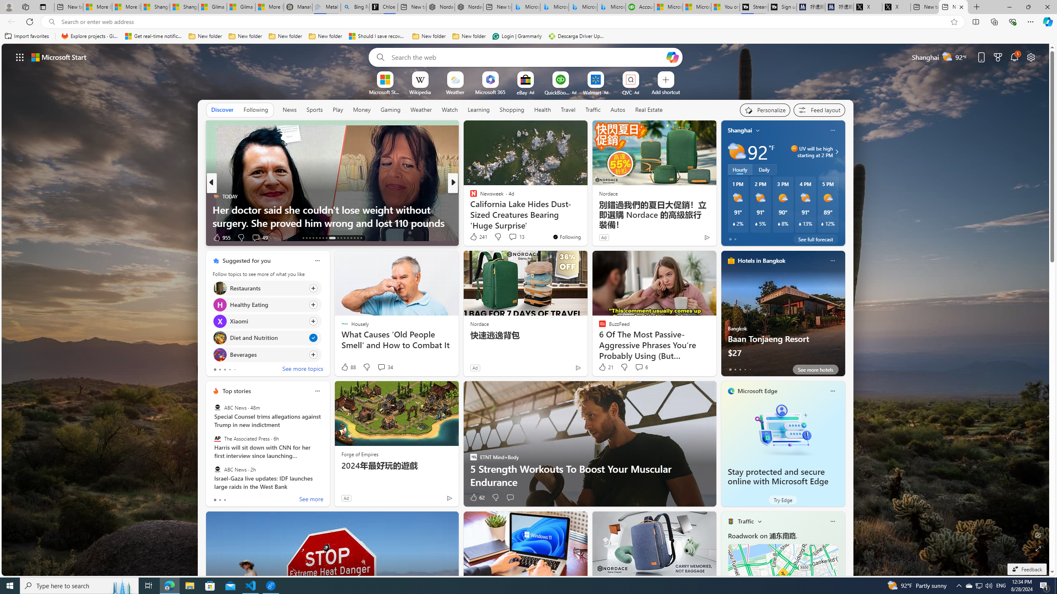 This screenshot has height=594, width=1057. I want to click on Learning, so click(478, 109).